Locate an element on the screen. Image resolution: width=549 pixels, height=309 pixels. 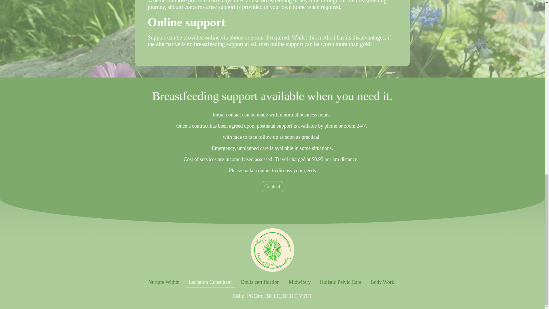
Doula certification is located at coordinates (260, 282).